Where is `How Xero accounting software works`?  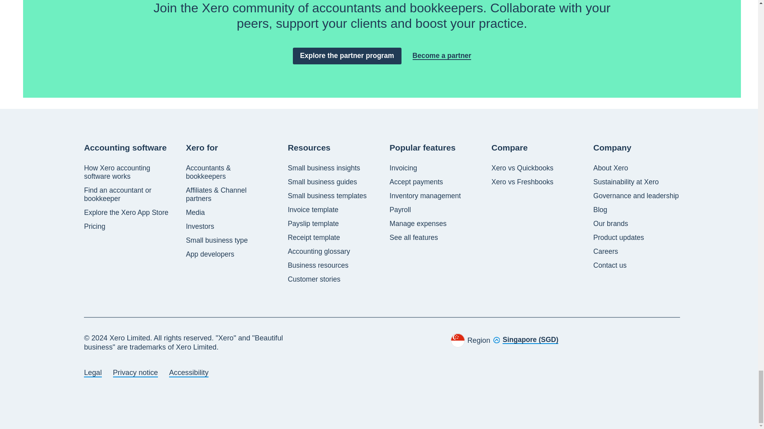
How Xero accounting software works is located at coordinates (127, 172).